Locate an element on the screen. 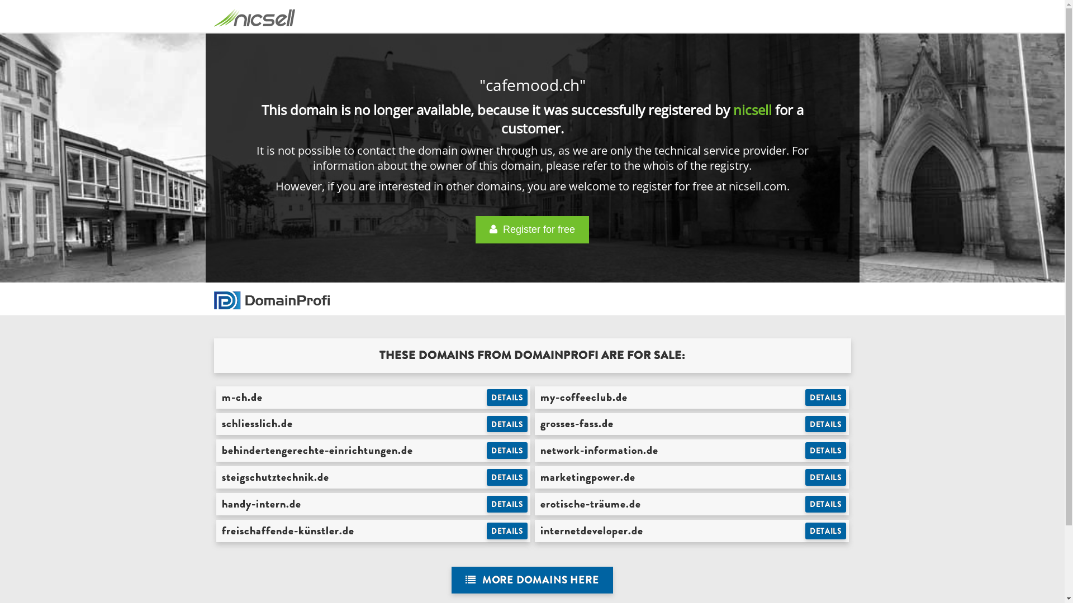  DETAILS is located at coordinates (826, 531).